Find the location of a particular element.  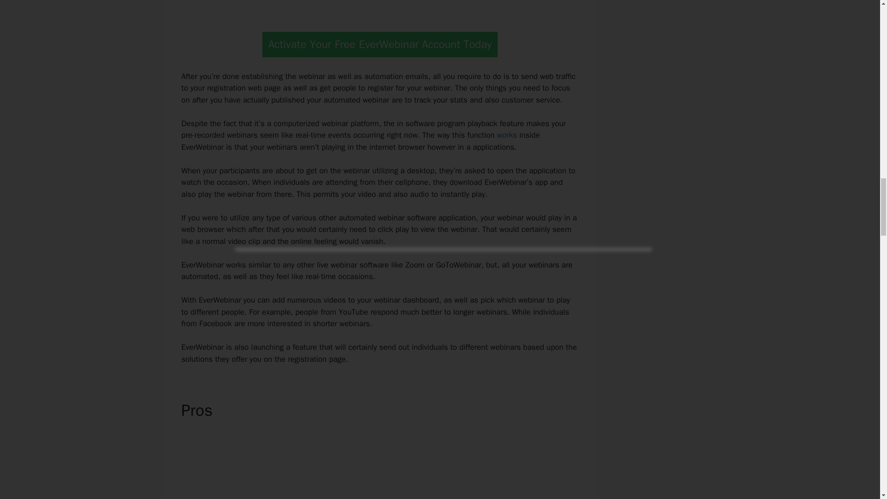

YouTube video player is located at coordinates (377, 7).